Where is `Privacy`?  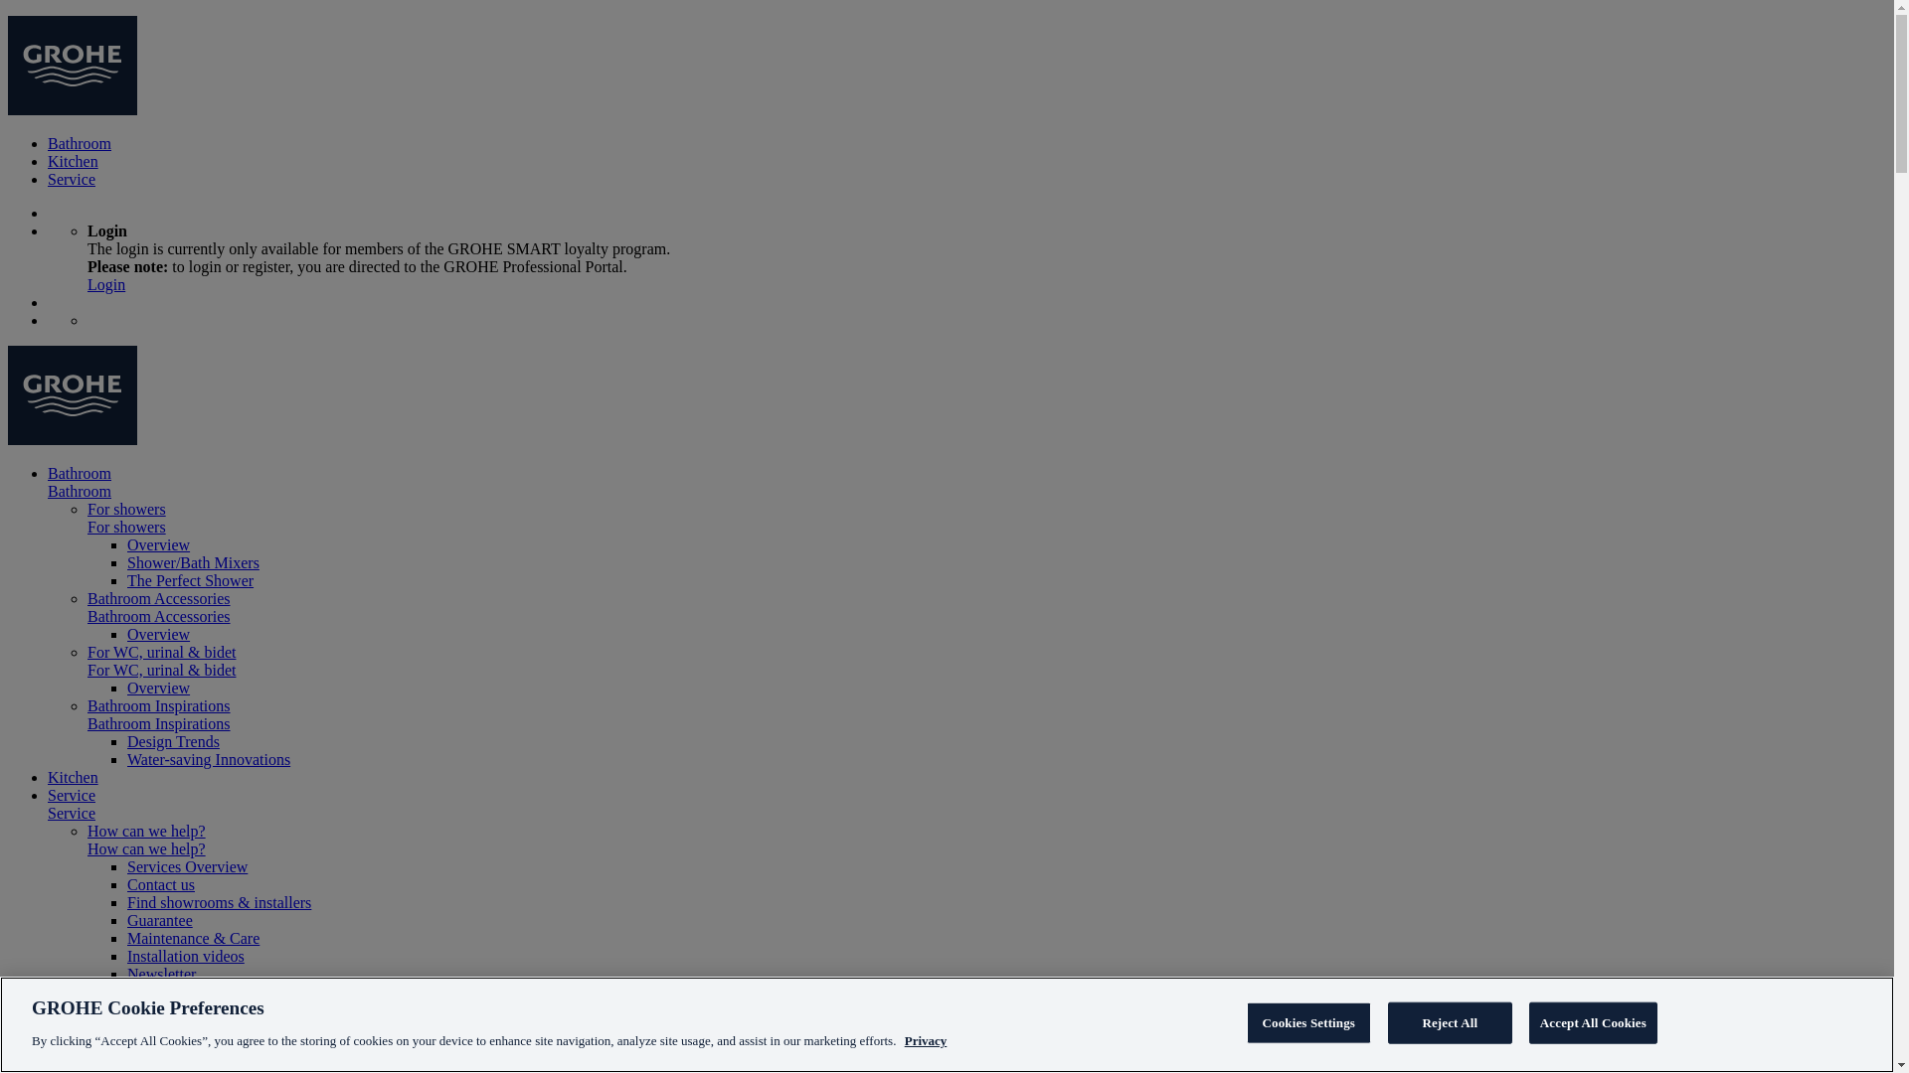
Privacy is located at coordinates (927, 1039).